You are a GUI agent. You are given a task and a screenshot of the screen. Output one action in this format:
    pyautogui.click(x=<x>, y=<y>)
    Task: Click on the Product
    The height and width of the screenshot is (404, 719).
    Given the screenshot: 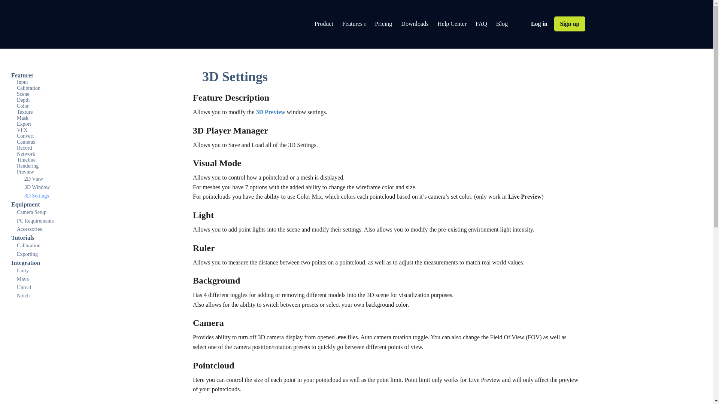 What is the action you would take?
    pyautogui.click(x=324, y=25)
    